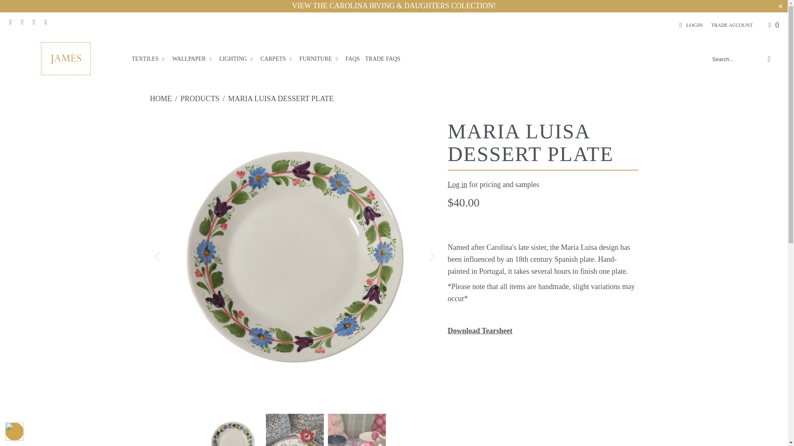  What do you see at coordinates (160, 98) in the screenshot?
I see `JAMES Showroom` at bounding box center [160, 98].